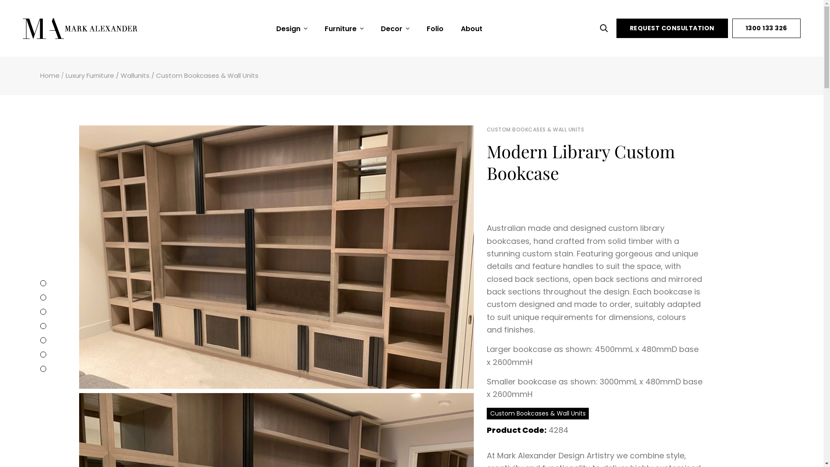 The height and width of the screenshot is (467, 830). What do you see at coordinates (395, 29) in the screenshot?
I see `Decor` at bounding box center [395, 29].